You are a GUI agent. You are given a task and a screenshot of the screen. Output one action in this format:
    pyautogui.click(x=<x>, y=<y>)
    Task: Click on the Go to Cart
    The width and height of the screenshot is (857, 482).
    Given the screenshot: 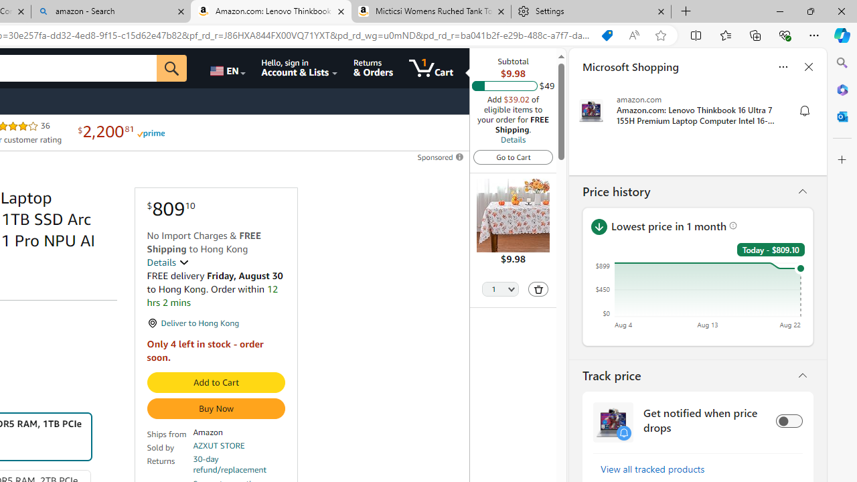 What is the action you would take?
    pyautogui.click(x=513, y=157)
    